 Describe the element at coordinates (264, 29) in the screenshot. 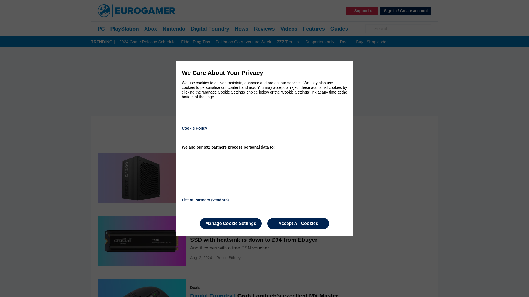

I see `Reviews` at that location.